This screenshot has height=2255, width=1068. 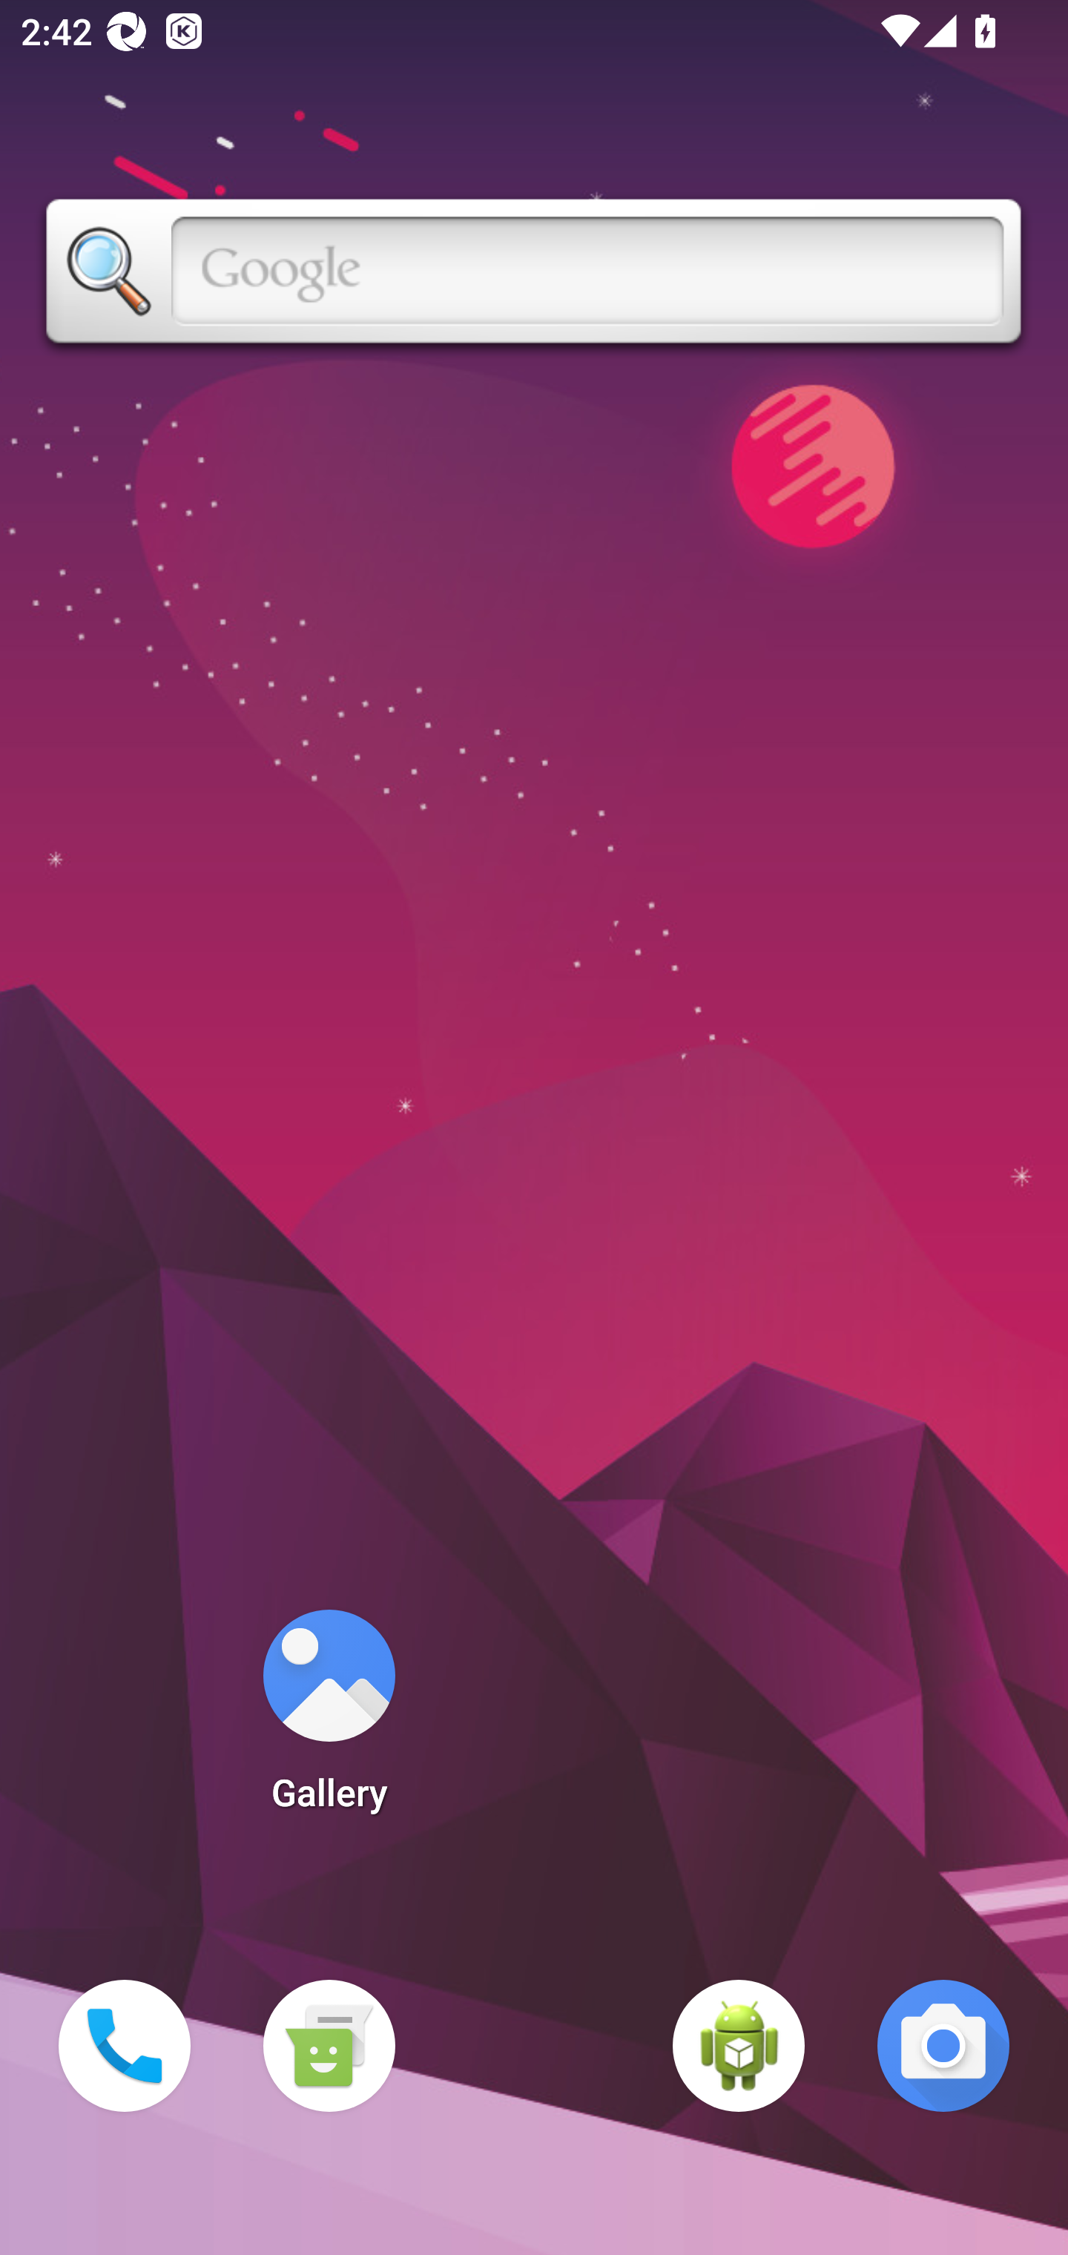 I want to click on Camera, so click(x=943, y=2046).